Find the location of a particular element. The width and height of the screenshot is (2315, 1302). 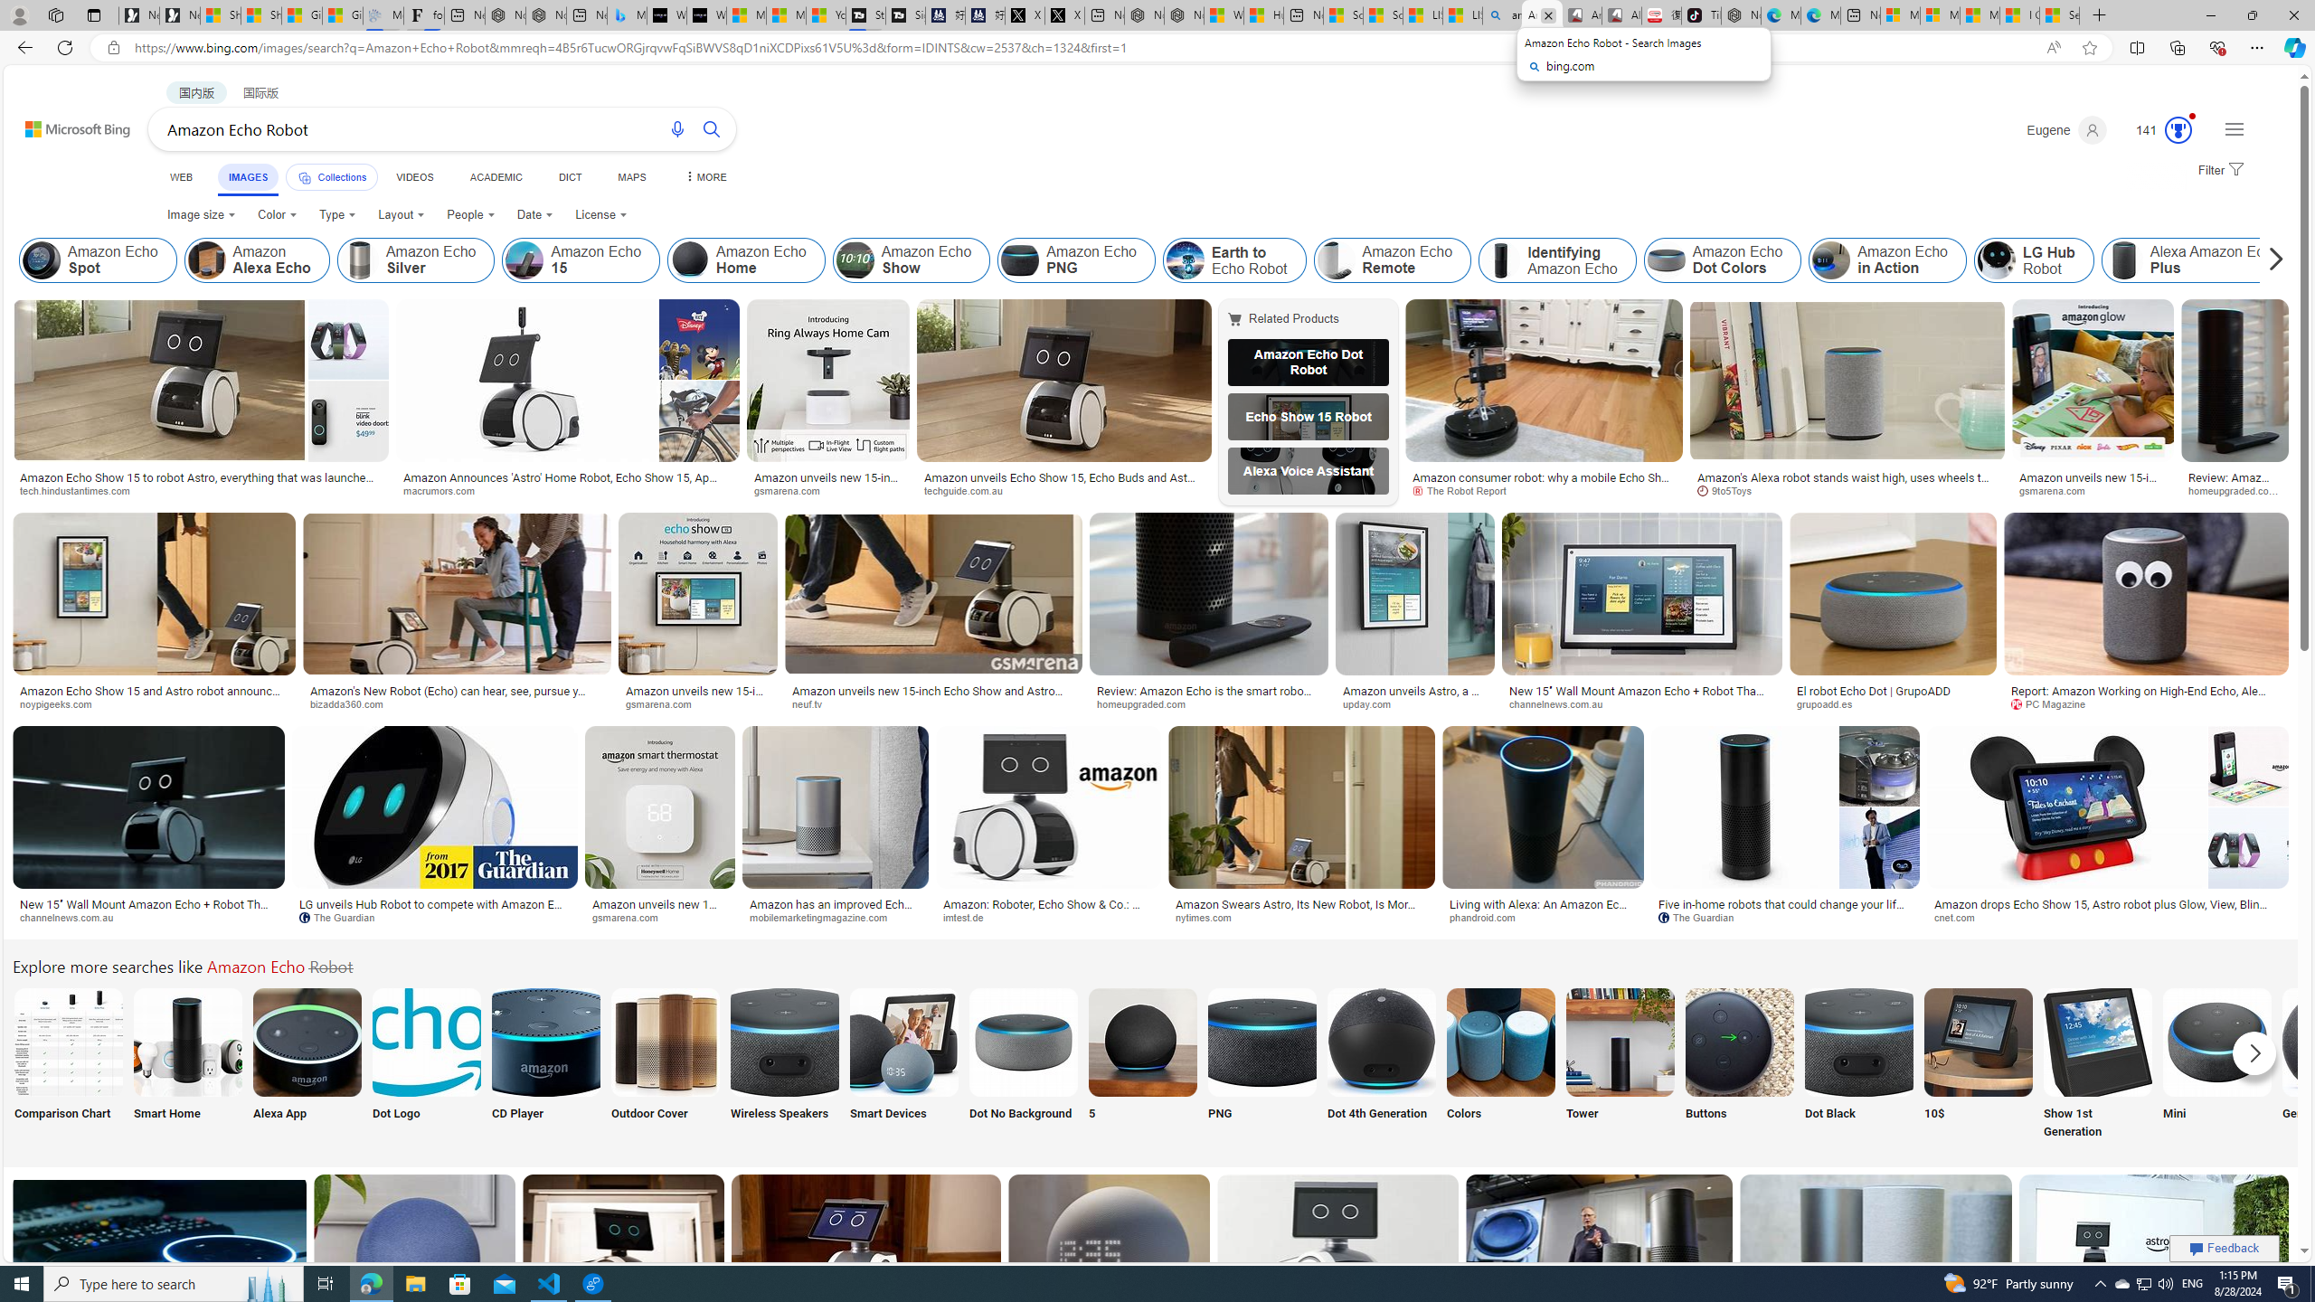

Mini is located at coordinates (2216, 1065).